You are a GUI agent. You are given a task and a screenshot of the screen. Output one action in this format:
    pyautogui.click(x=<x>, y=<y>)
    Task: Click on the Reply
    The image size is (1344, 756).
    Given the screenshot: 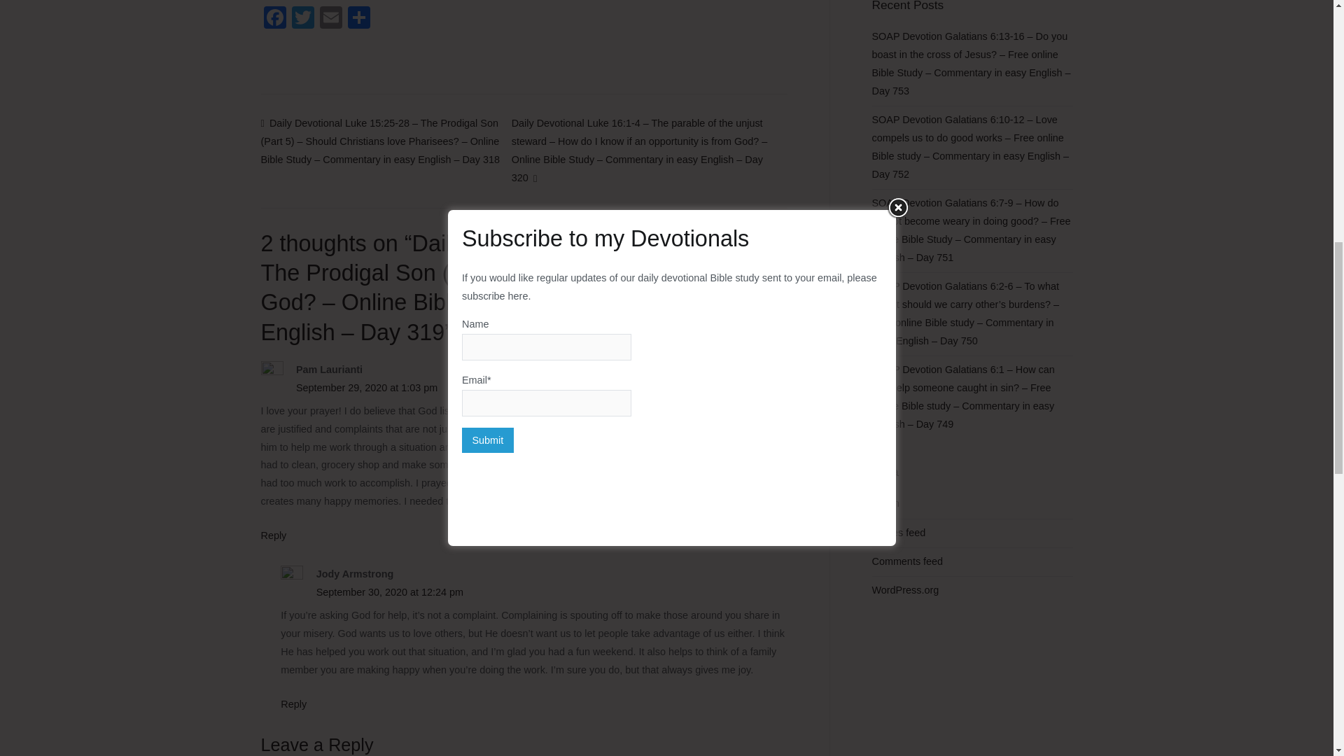 What is the action you would take?
    pyautogui.click(x=273, y=535)
    